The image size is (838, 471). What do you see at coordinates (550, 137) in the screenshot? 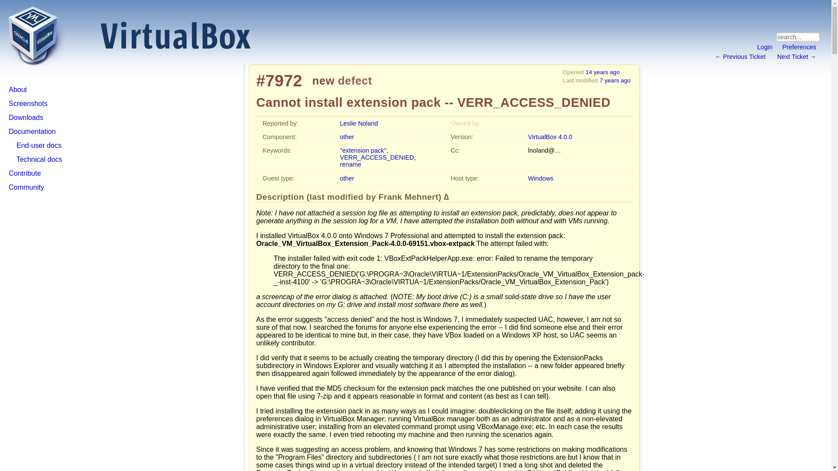
I see `Released Dec 21, 2010 11:00:00 PM` at bounding box center [550, 137].